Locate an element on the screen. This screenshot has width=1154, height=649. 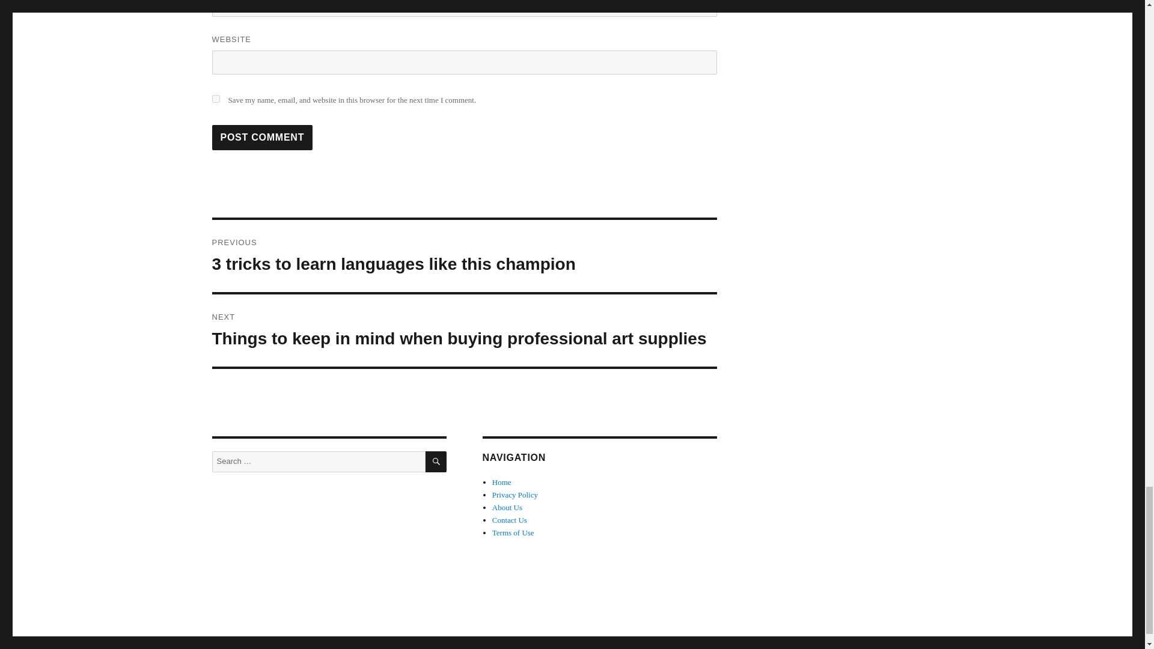
Home is located at coordinates (501, 482).